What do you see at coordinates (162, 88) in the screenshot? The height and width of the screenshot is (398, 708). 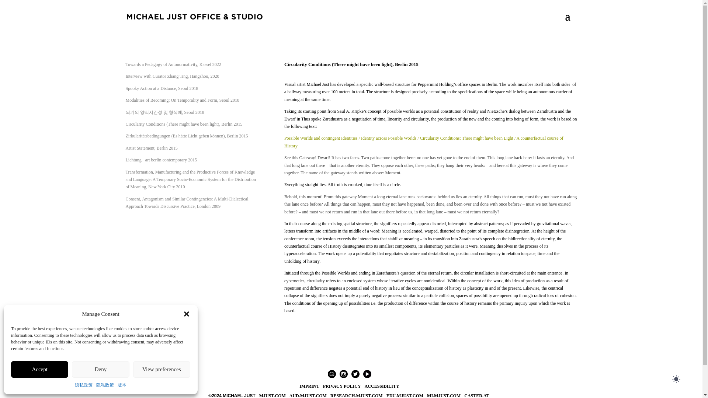 I see `Spooky Action at a Distance, Seoul 2018` at bounding box center [162, 88].